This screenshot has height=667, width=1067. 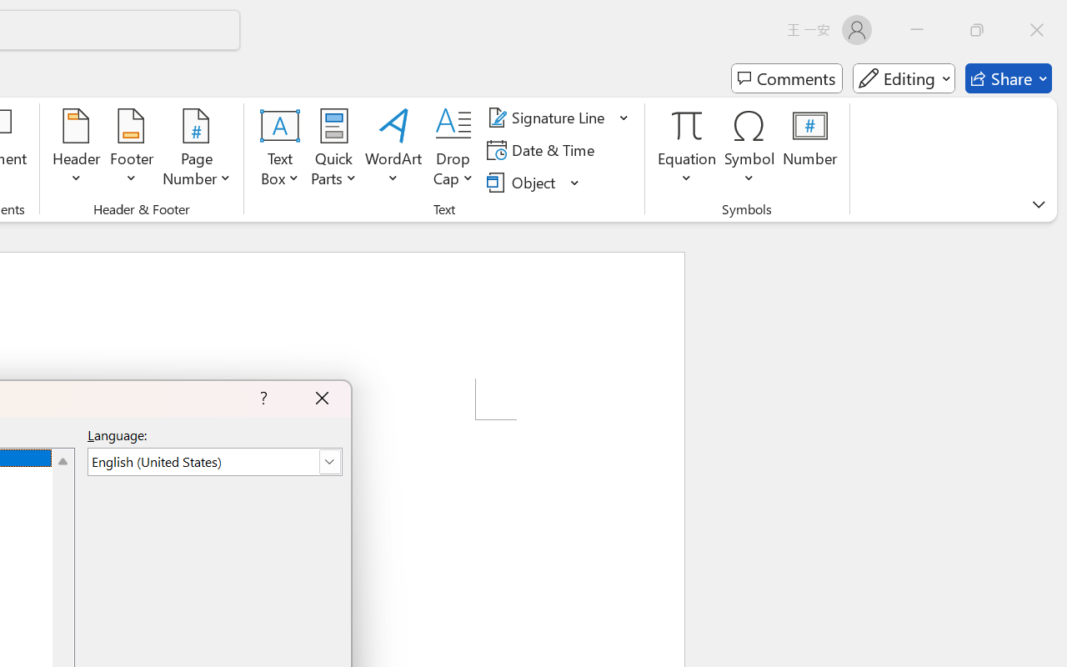 I want to click on More Options, so click(x=687, y=172).